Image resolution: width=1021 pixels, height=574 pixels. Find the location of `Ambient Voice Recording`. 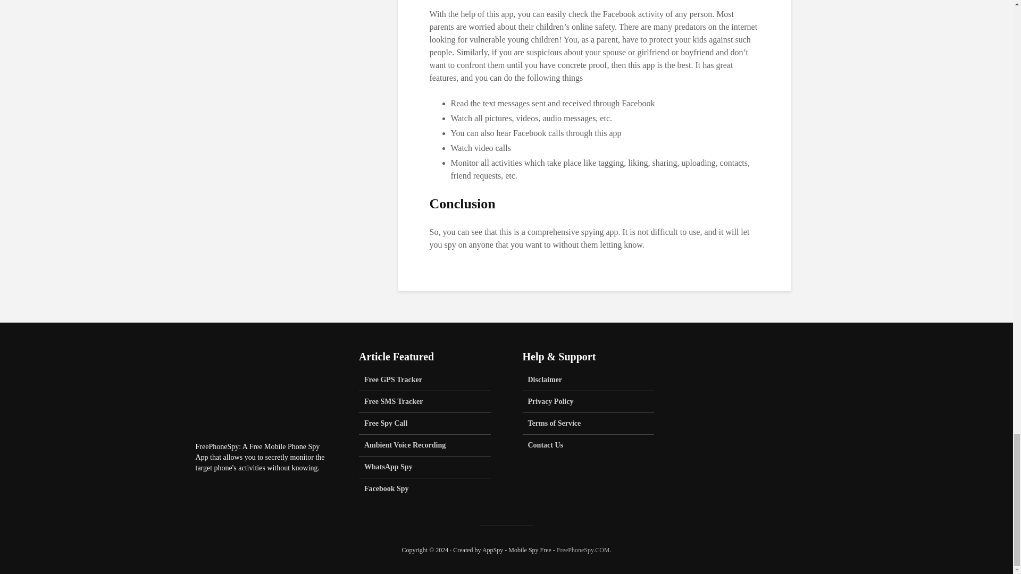

Ambient Voice Recording is located at coordinates (425, 445).